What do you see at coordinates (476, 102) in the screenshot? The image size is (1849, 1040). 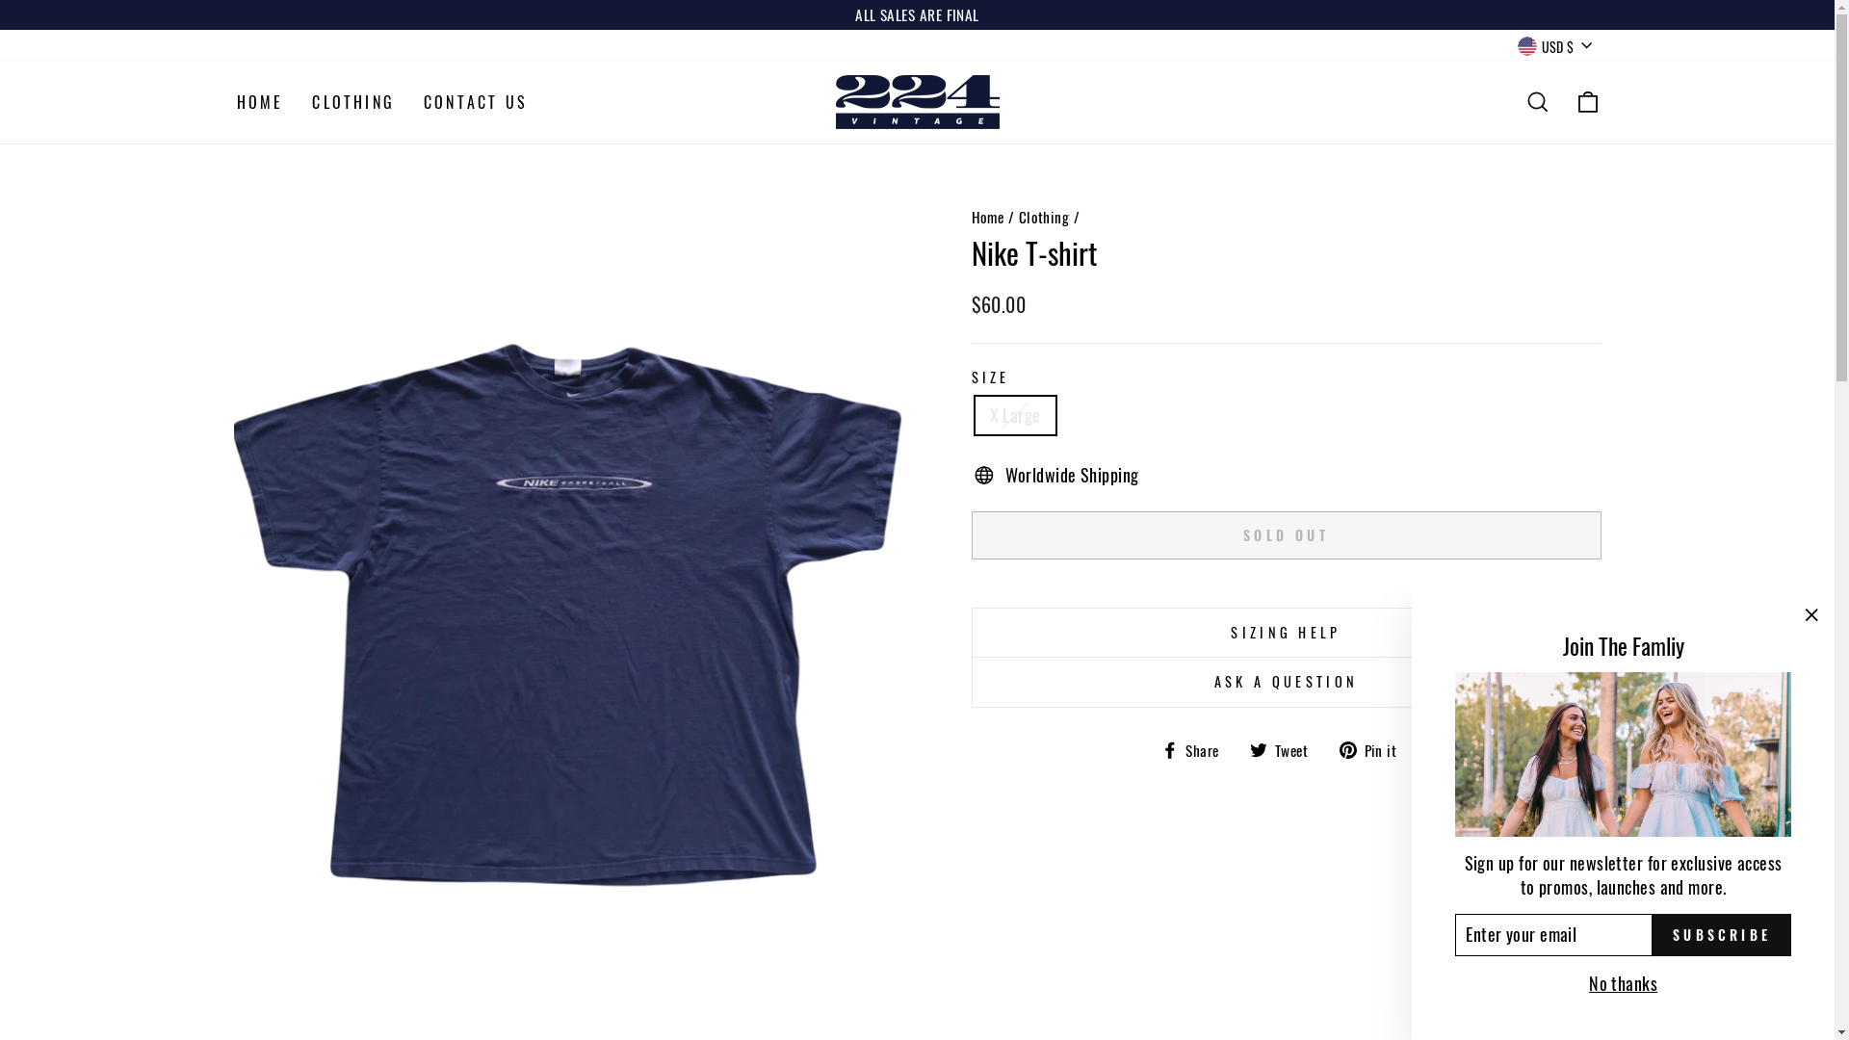 I see `CONTACT US` at bounding box center [476, 102].